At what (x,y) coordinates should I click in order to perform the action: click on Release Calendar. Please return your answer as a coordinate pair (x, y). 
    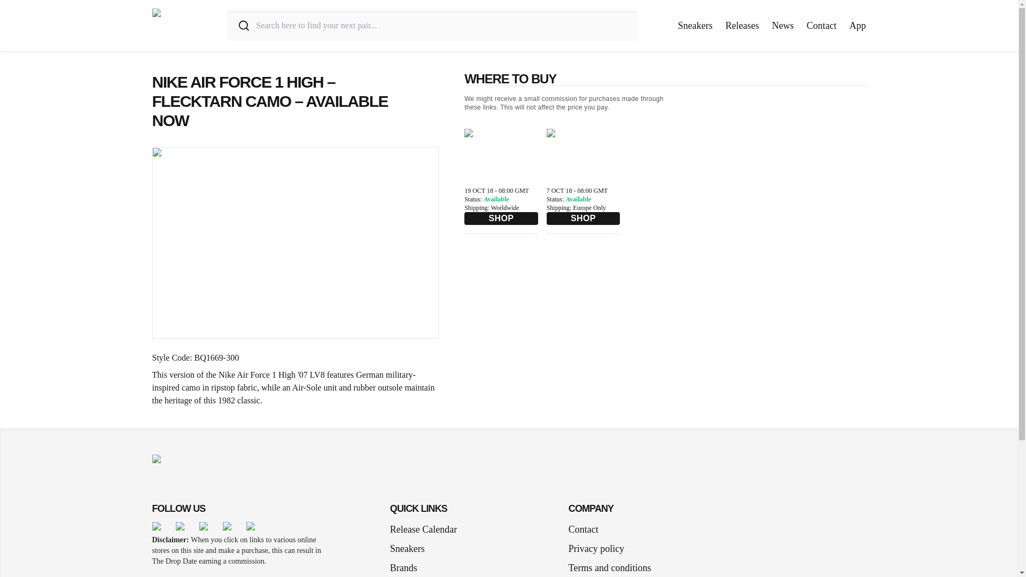
    Looking at the image, I should click on (423, 529).